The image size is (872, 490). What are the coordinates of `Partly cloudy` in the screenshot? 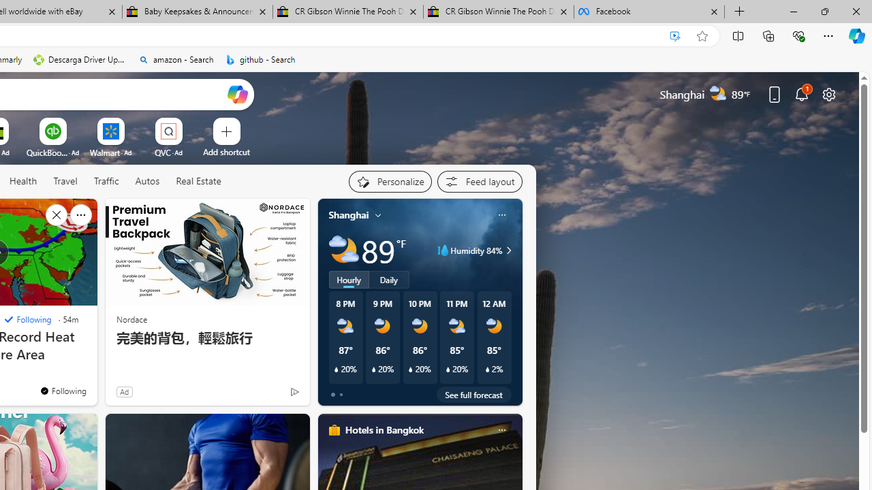 It's located at (343, 250).